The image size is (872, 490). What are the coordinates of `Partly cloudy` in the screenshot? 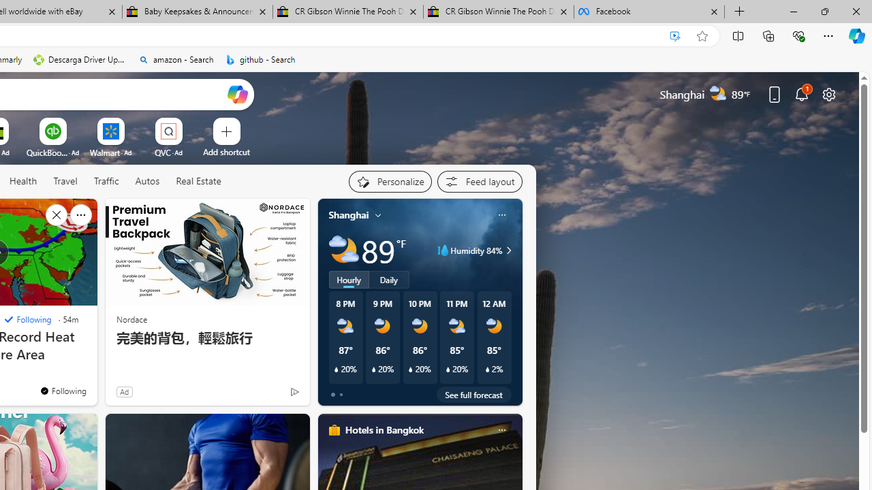 It's located at (343, 250).